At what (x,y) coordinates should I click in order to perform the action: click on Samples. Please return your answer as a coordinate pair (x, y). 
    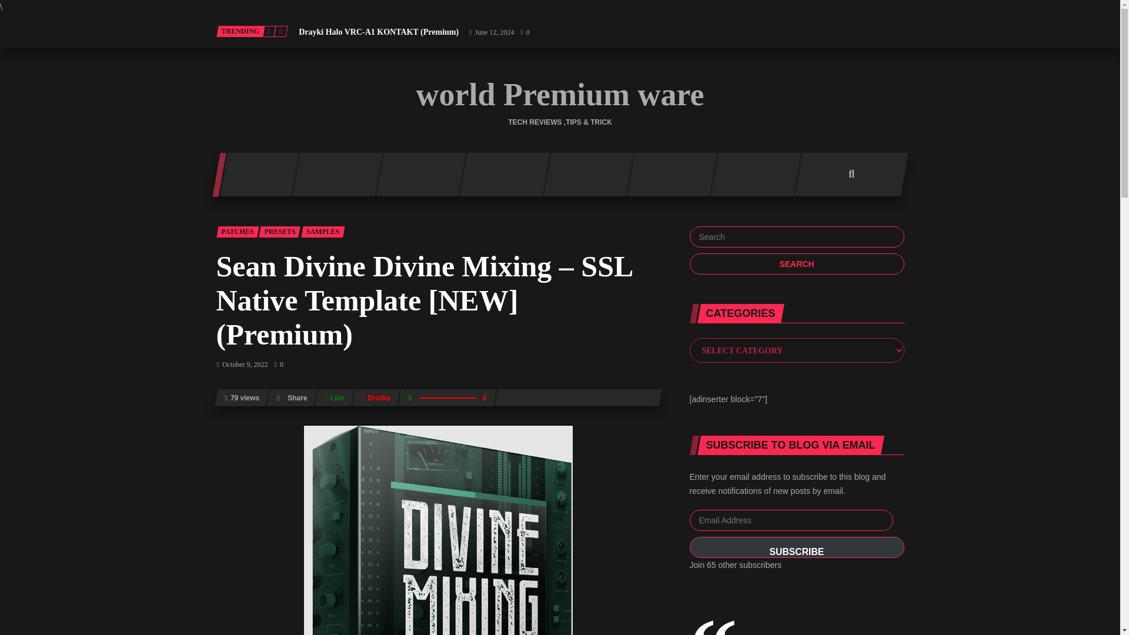
    Looking at the image, I should click on (323, 232).